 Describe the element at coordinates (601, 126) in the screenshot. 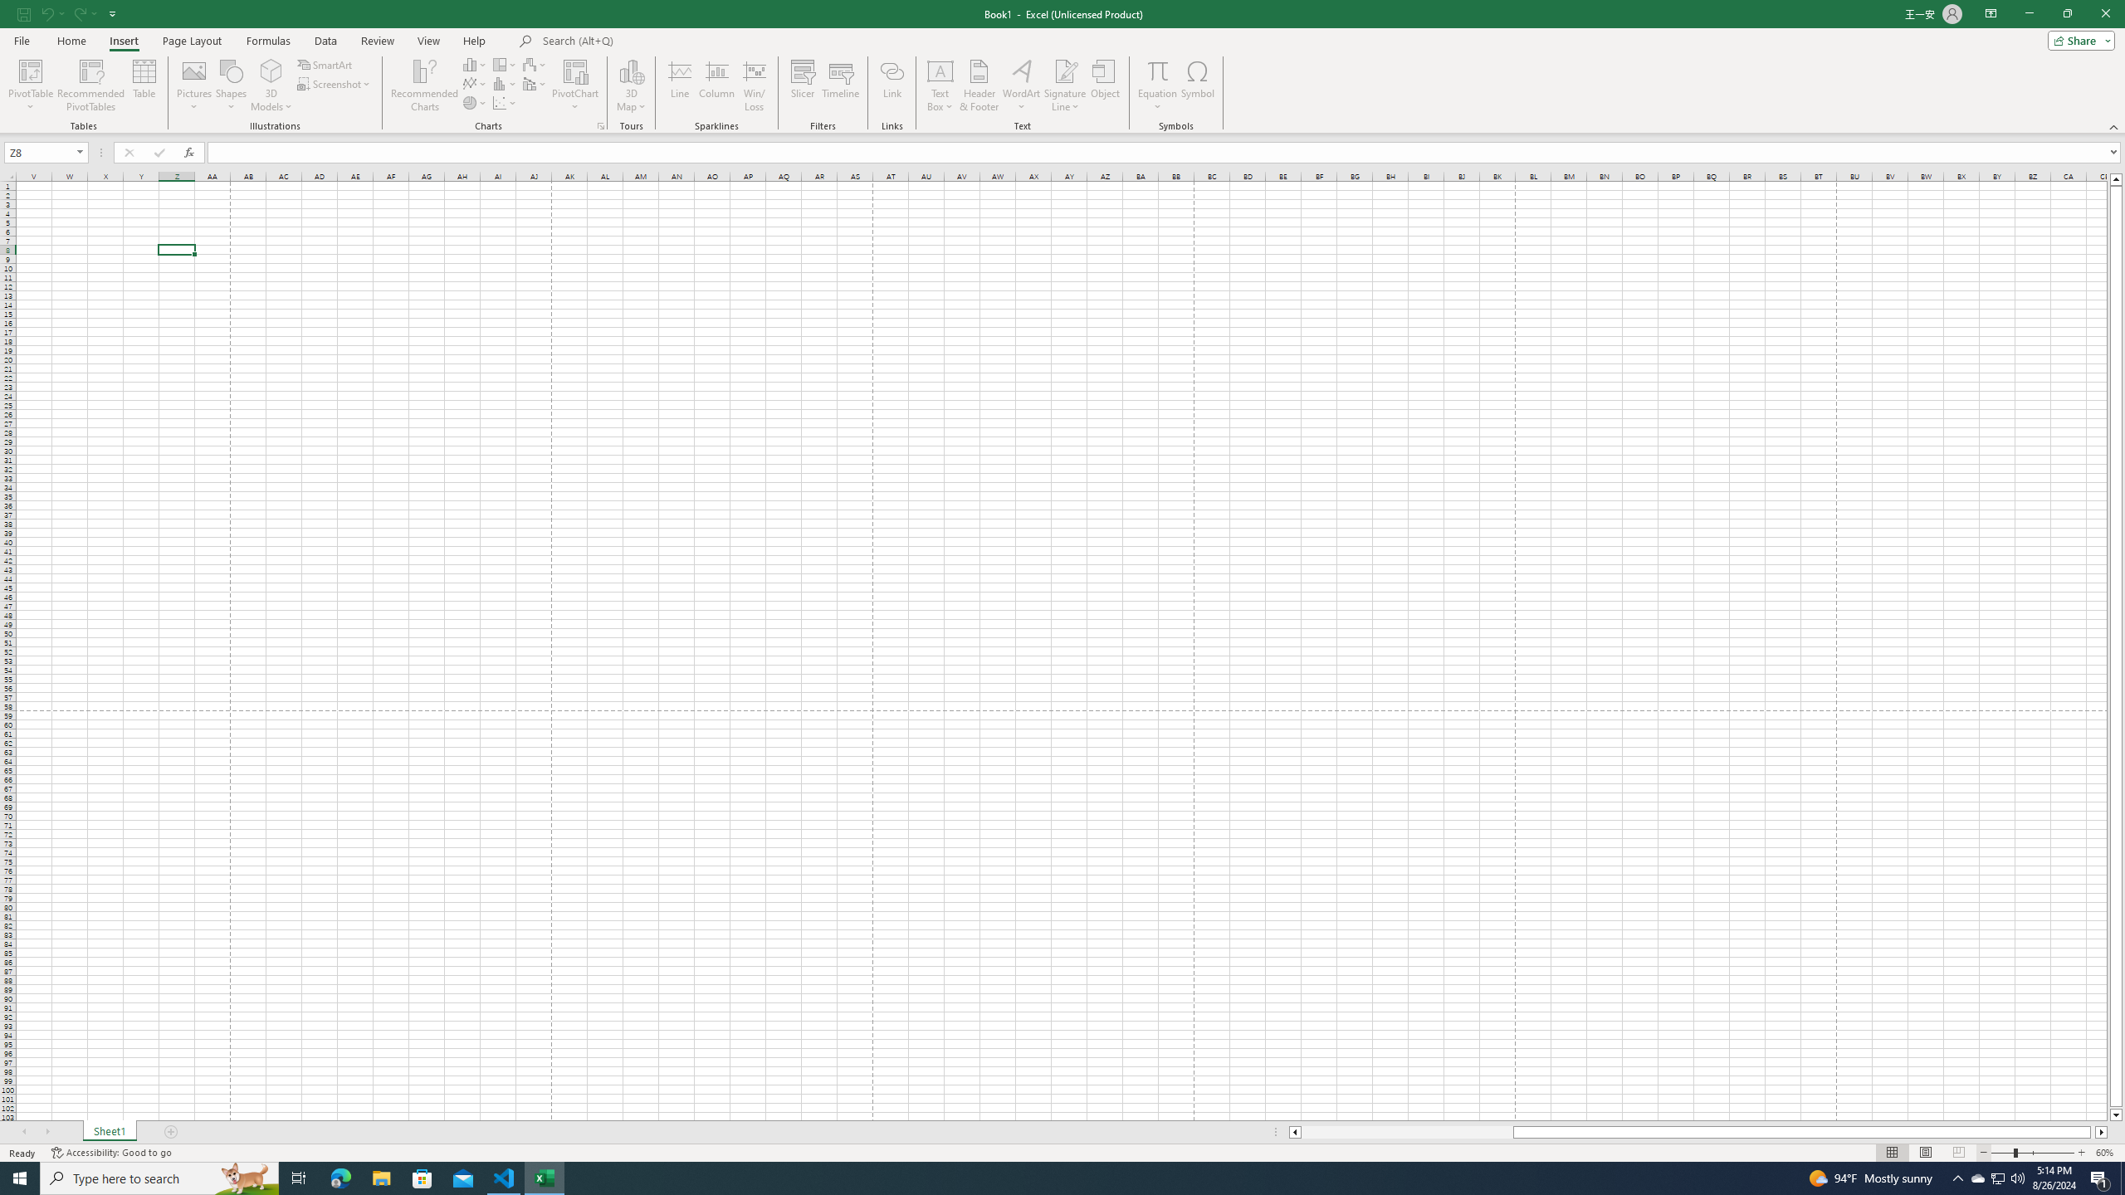

I see `Recommended Charts` at that location.